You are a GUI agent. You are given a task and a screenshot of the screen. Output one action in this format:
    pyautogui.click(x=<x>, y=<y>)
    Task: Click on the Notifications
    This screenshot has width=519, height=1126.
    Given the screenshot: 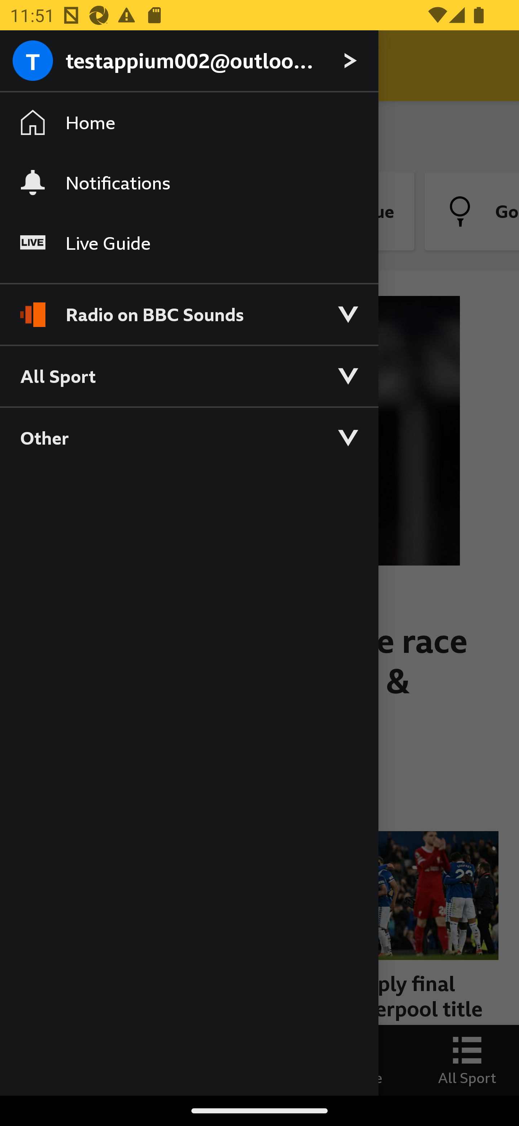 What is the action you would take?
    pyautogui.click(x=189, y=182)
    